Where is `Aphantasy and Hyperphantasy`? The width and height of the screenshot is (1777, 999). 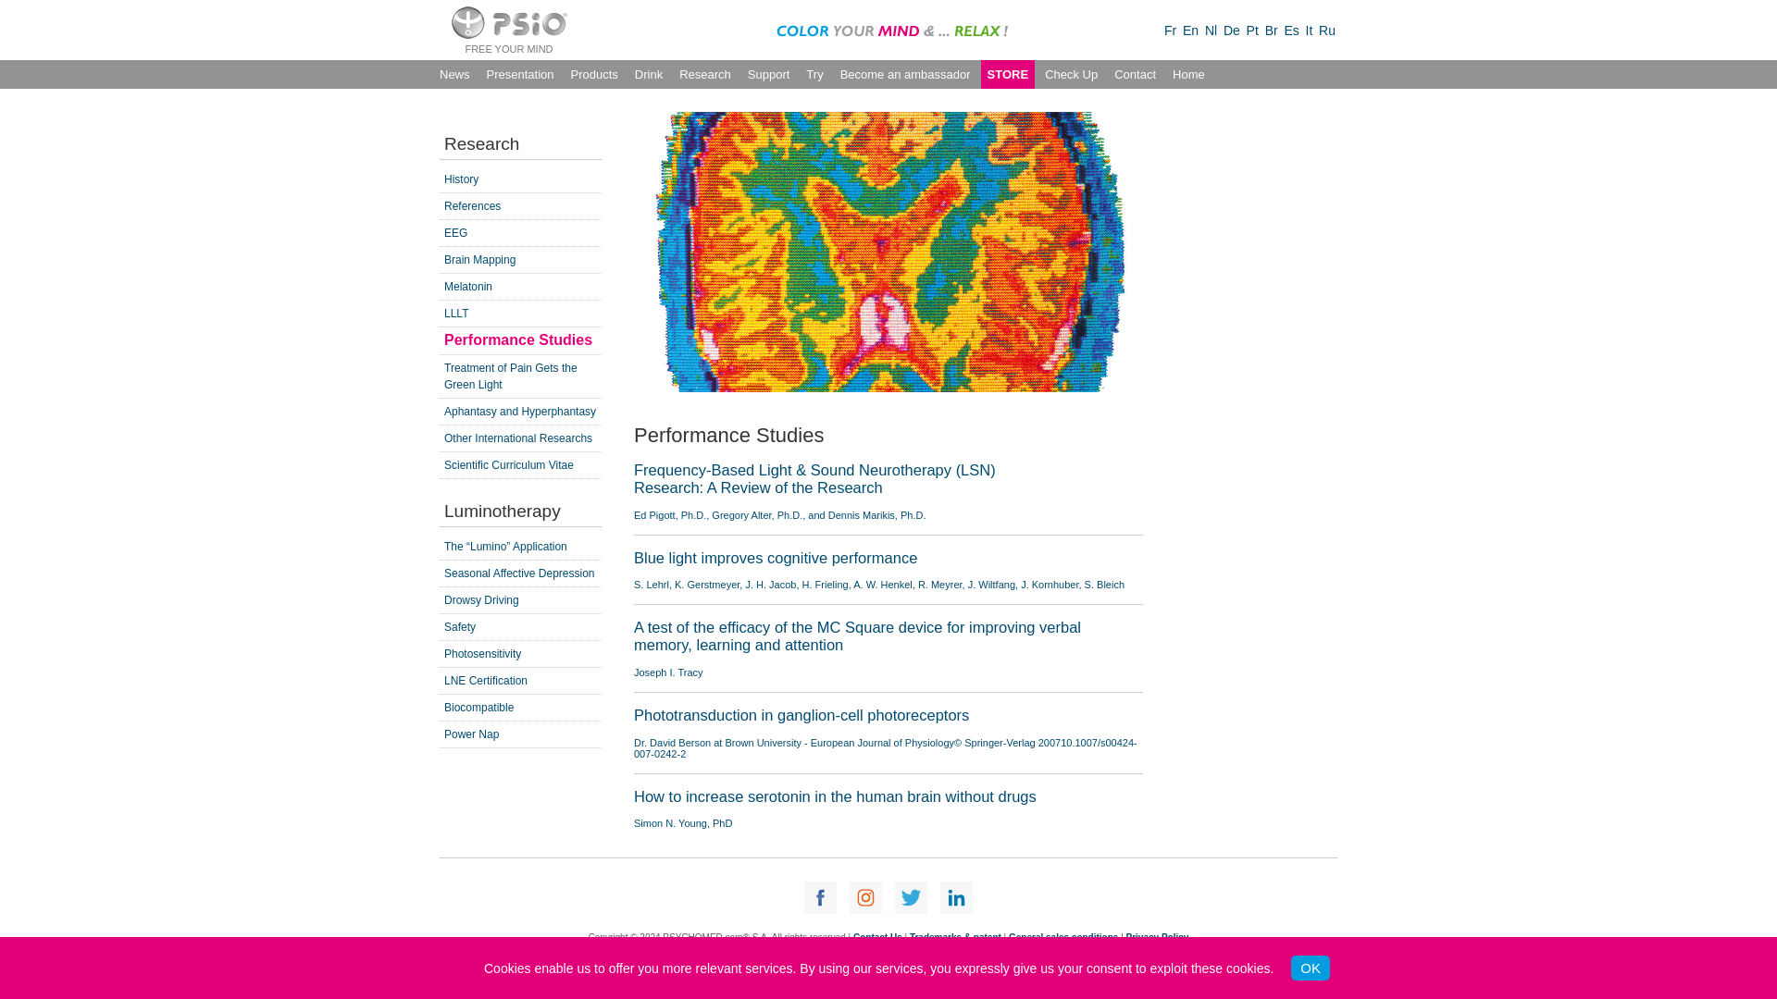
Aphantasy and Hyperphantasy is located at coordinates (520, 412).